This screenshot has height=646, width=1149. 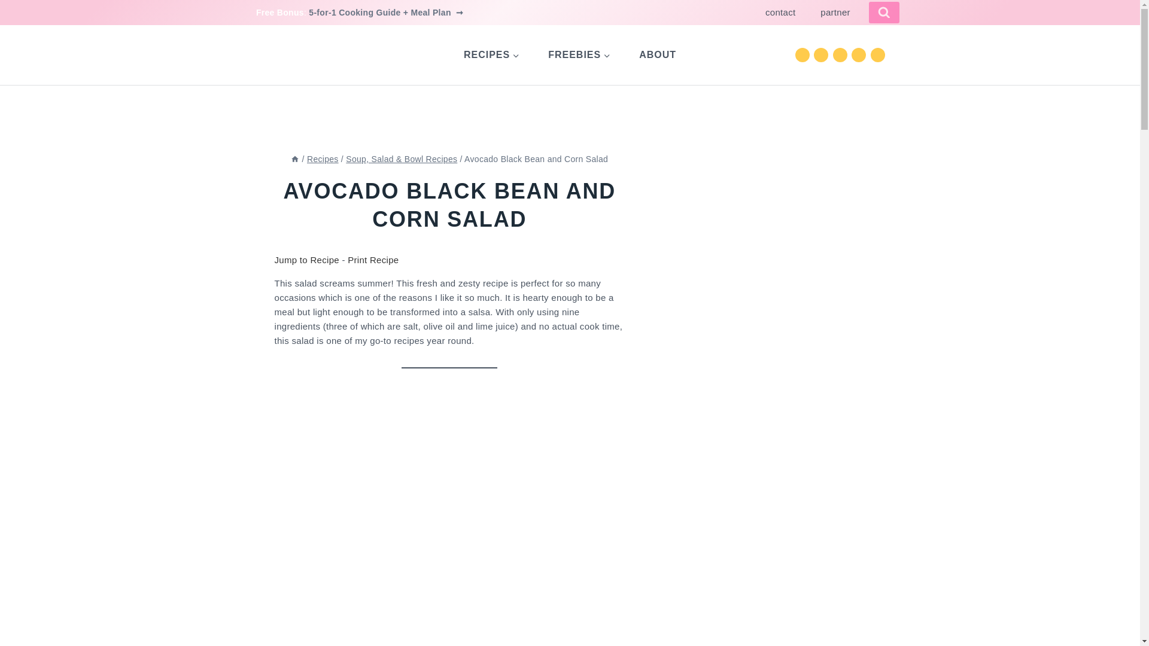 I want to click on Home, so click(x=294, y=159).